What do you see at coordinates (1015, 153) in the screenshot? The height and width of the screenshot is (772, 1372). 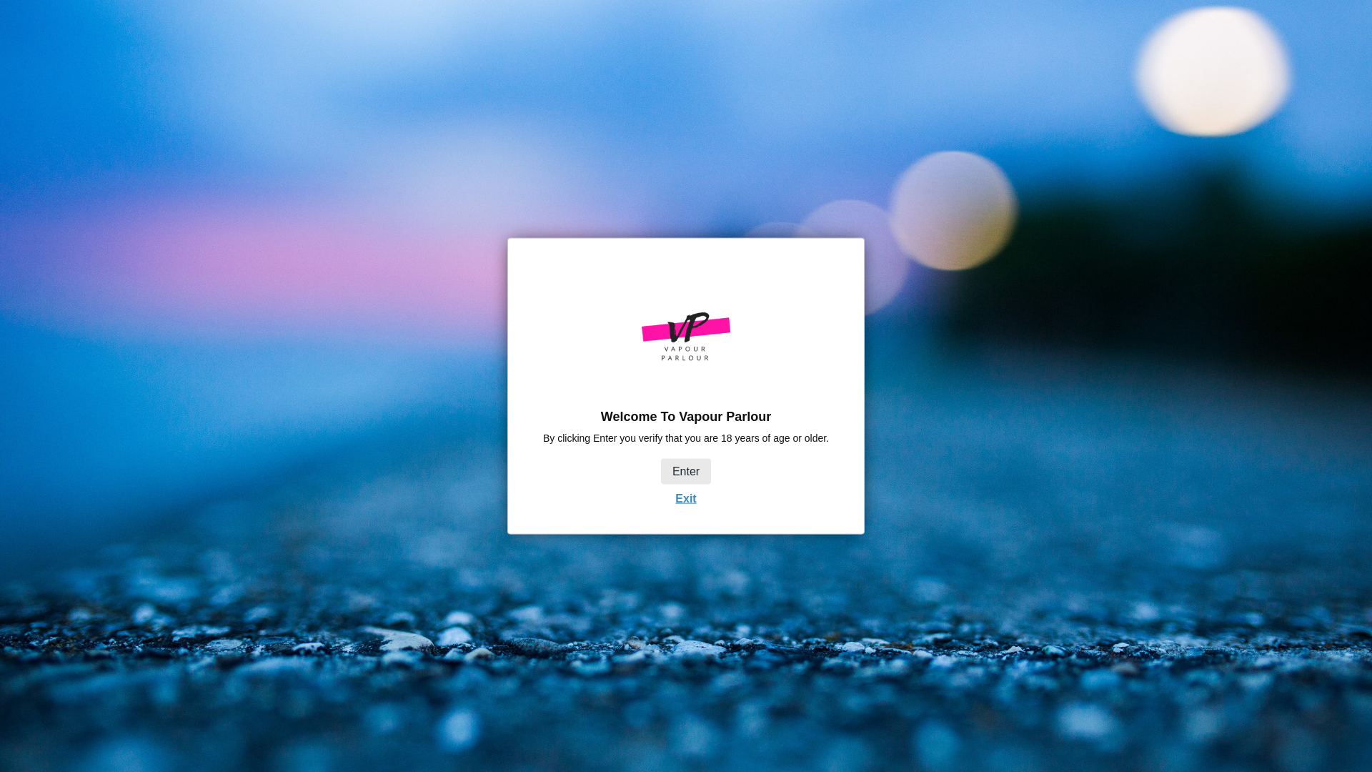 I see `CART` at bounding box center [1015, 153].